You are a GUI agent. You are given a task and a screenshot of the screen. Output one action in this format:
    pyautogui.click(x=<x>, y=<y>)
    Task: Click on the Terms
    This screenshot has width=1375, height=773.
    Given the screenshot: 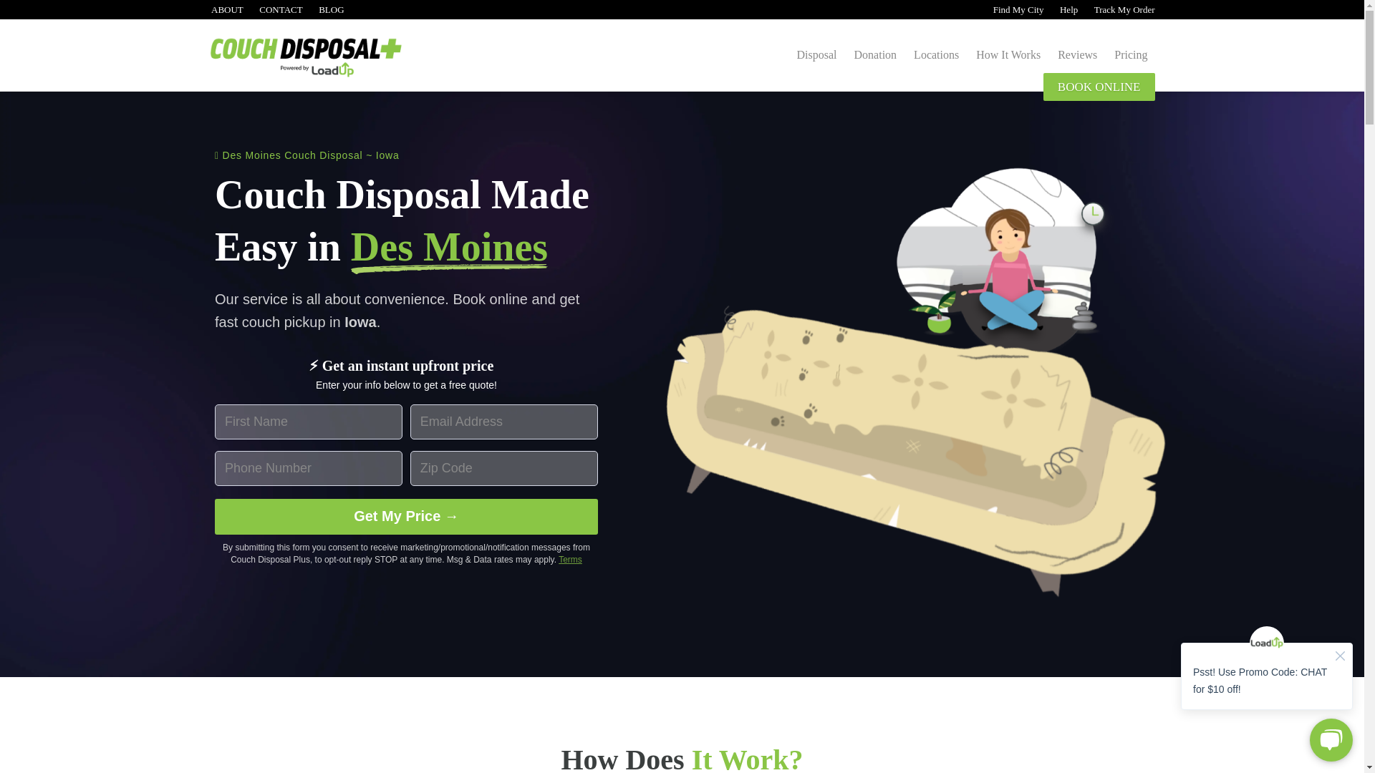 What is the action you would take?
    pyautogui.click(x=570, y=560)
    